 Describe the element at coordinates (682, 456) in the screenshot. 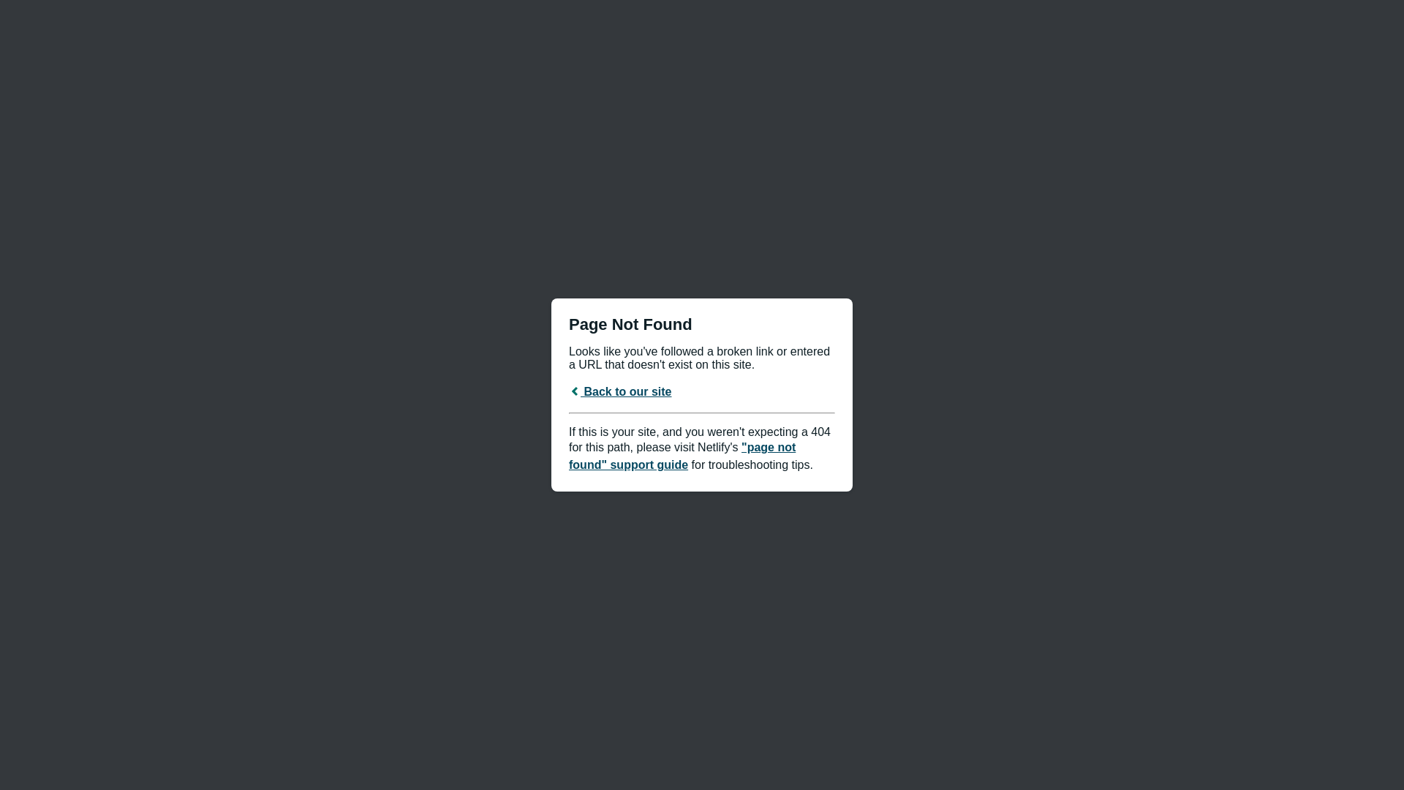

I see `"page not found" support guide` at that location.